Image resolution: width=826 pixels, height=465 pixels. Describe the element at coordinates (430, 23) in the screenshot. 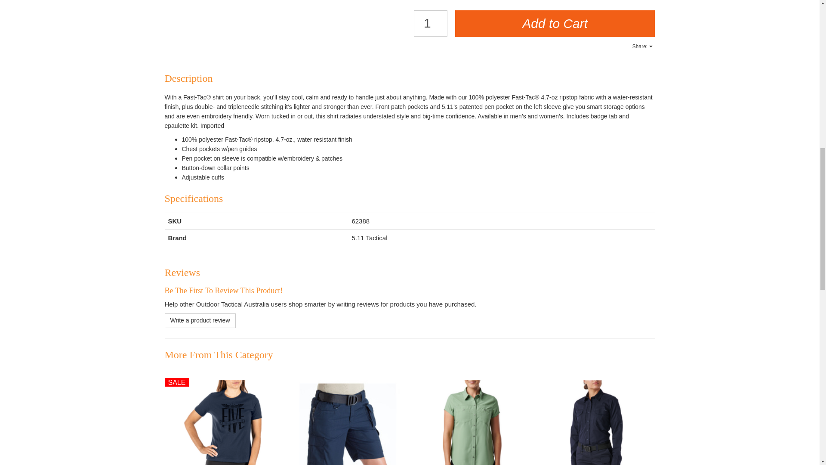

I see `1` at that location.